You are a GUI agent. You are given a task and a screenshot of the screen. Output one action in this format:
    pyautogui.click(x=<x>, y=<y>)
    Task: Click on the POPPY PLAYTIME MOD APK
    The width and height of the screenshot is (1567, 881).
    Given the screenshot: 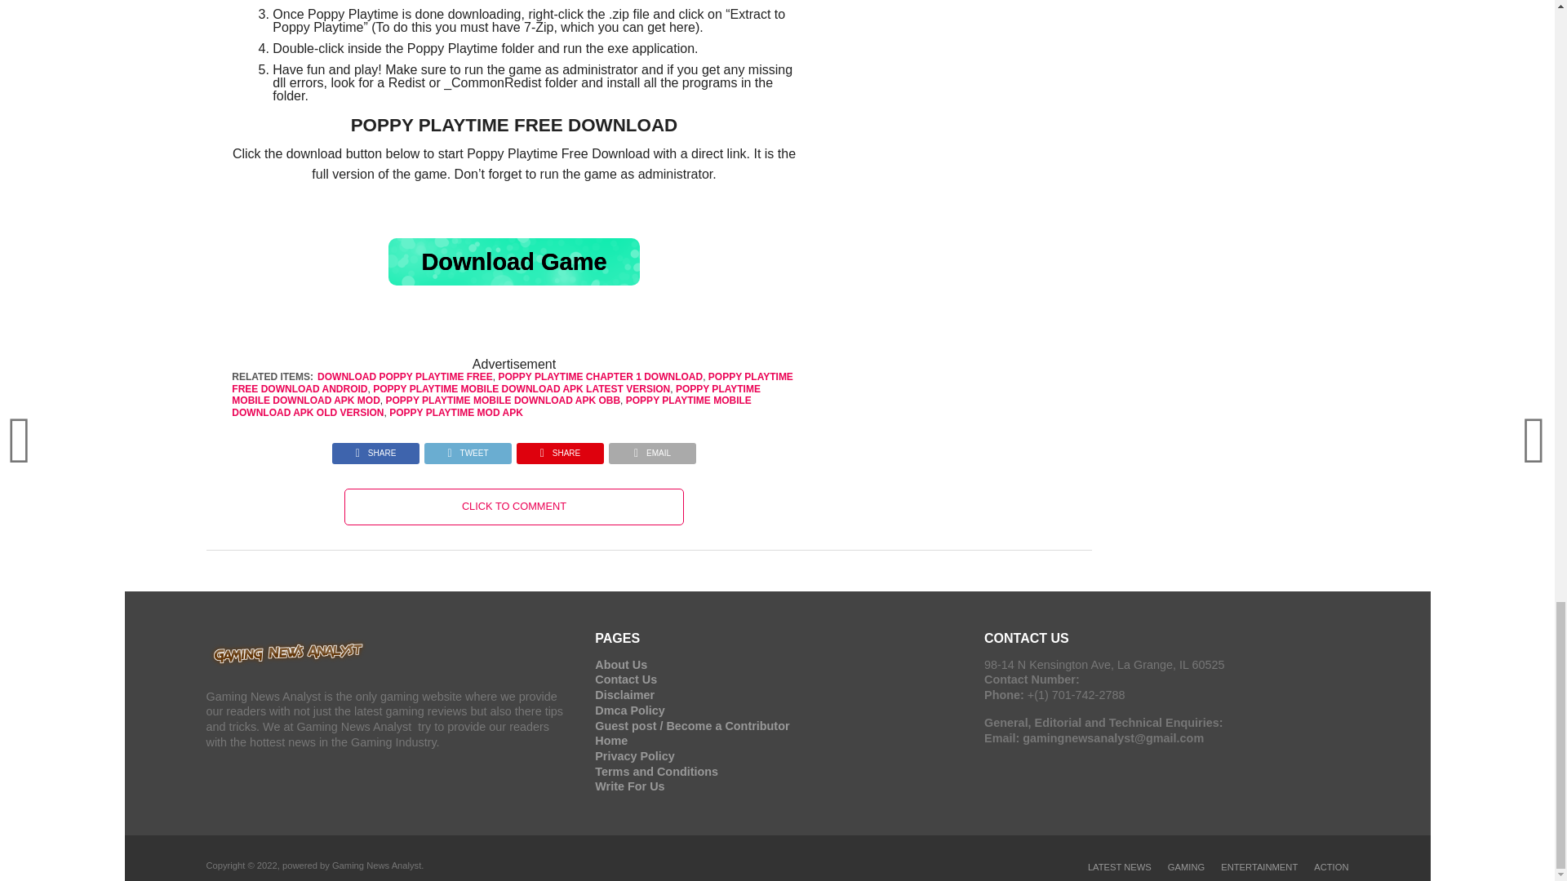 What is the action you would take?
    pyautogui.click(x=455, y=413)
    